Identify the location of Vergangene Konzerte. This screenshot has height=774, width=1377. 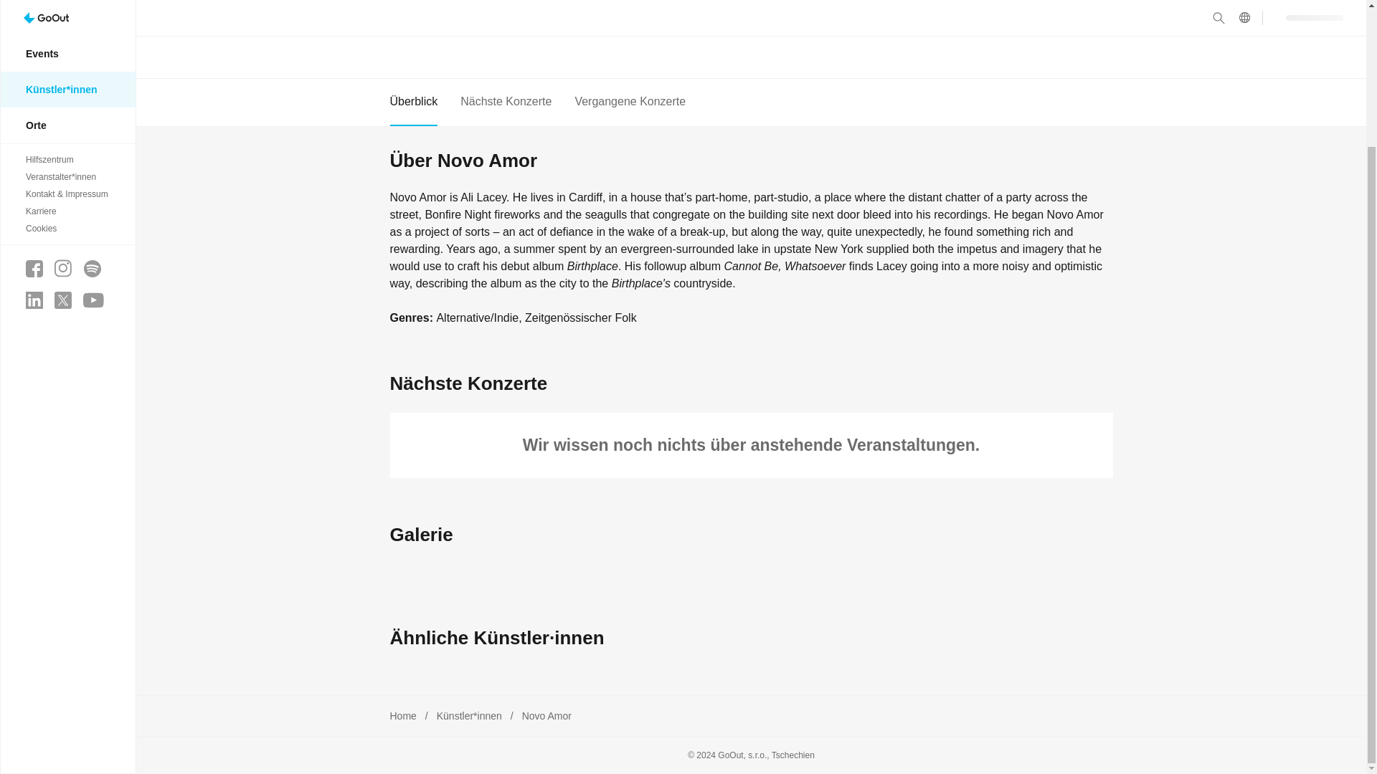
(630, 102).